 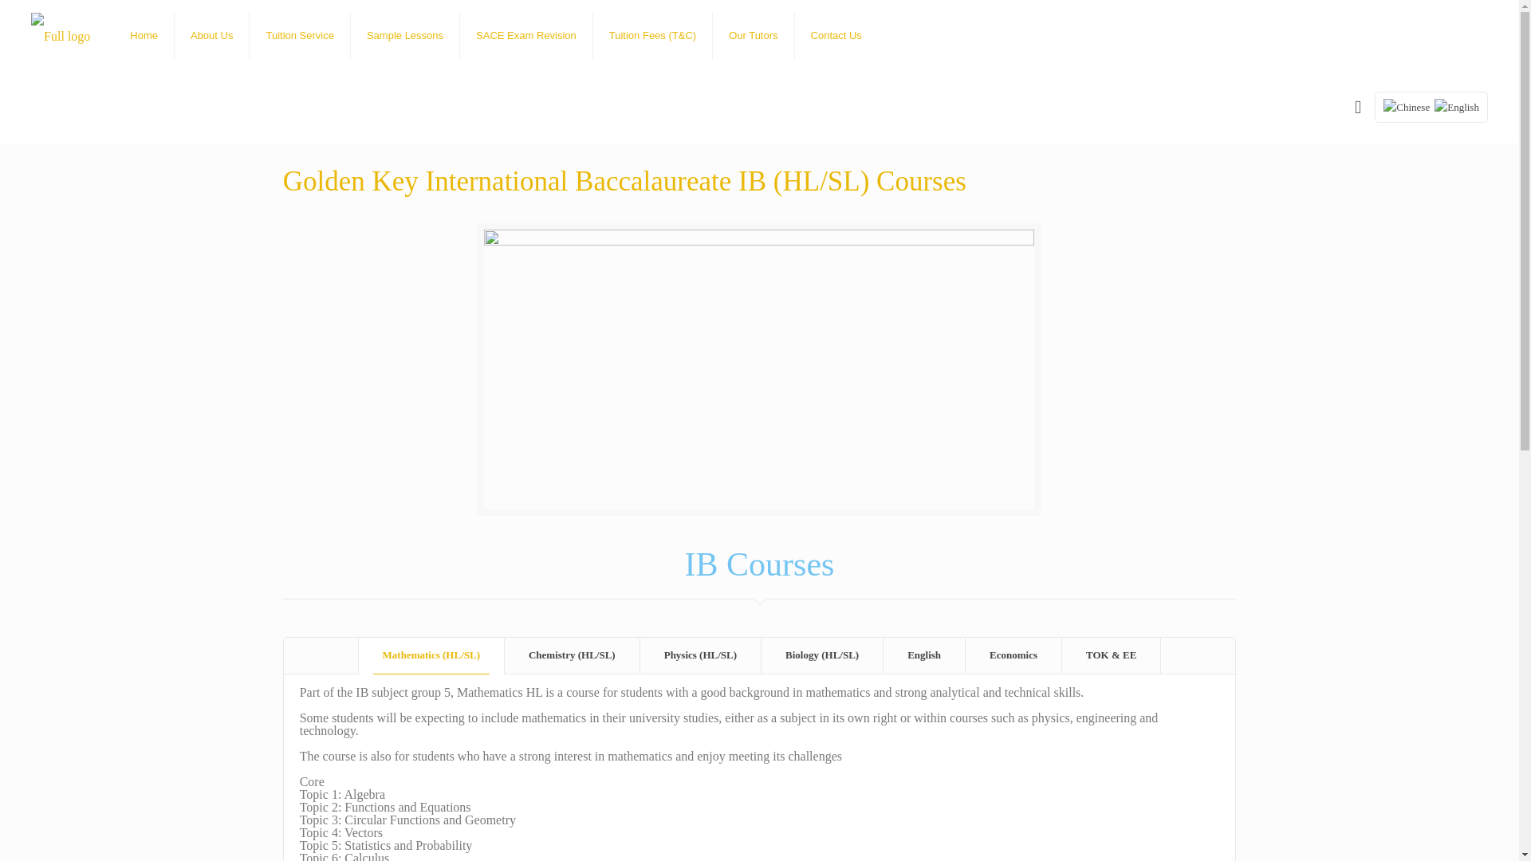 What do you see at coordinates (1013, 655) in the screenshot?
I see `Economics` at bounding box center [1013, 655].